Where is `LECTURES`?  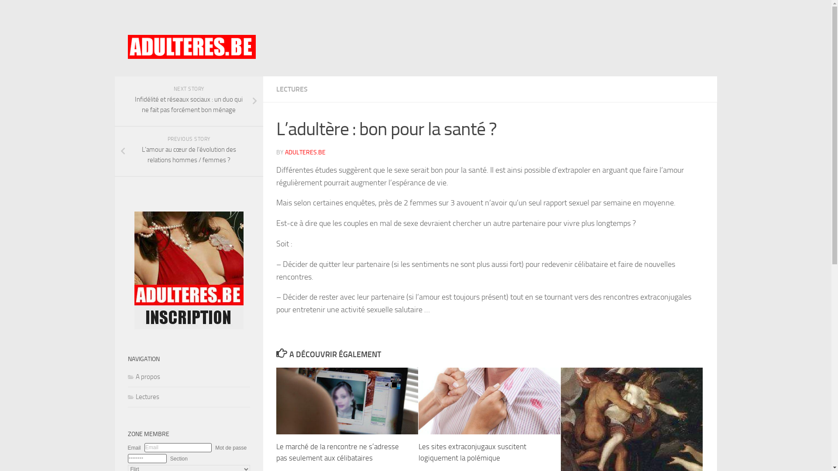 LECTURES is located at coordinates (292, 89).